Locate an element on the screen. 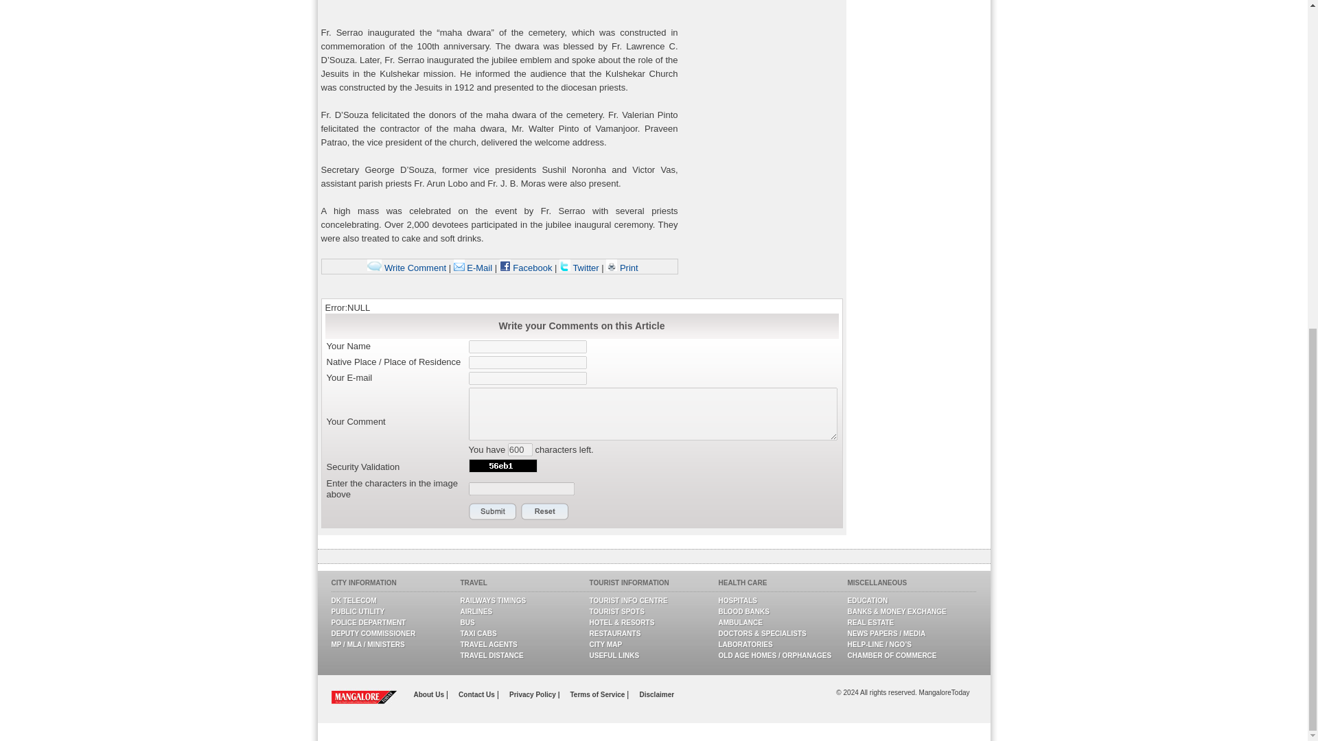 Image resolution: width=1318 pixels, height=741 pixels. Facebook is located at coordinates (526, 268).